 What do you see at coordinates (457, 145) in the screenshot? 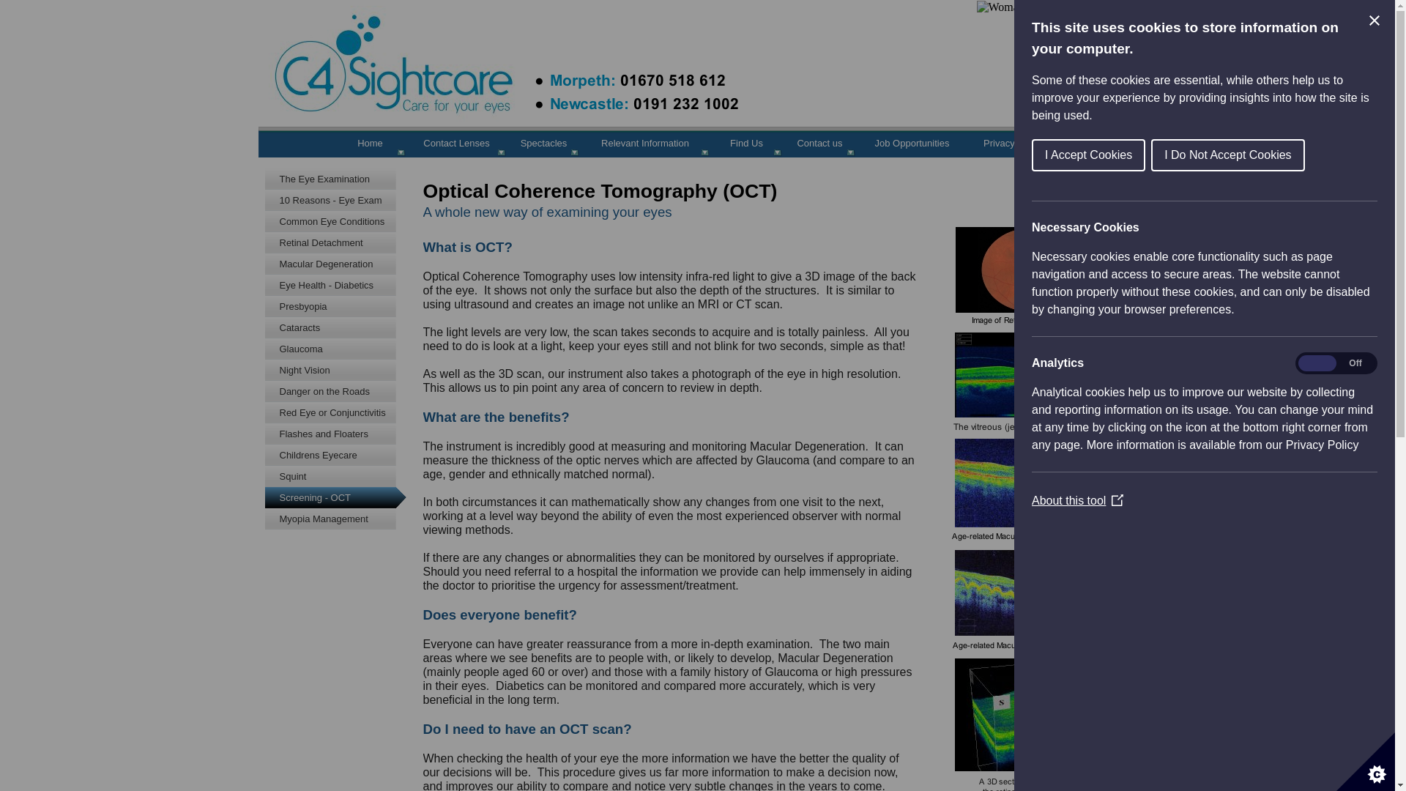
I see `Contact Lenses` at bounding box center [457, 145].